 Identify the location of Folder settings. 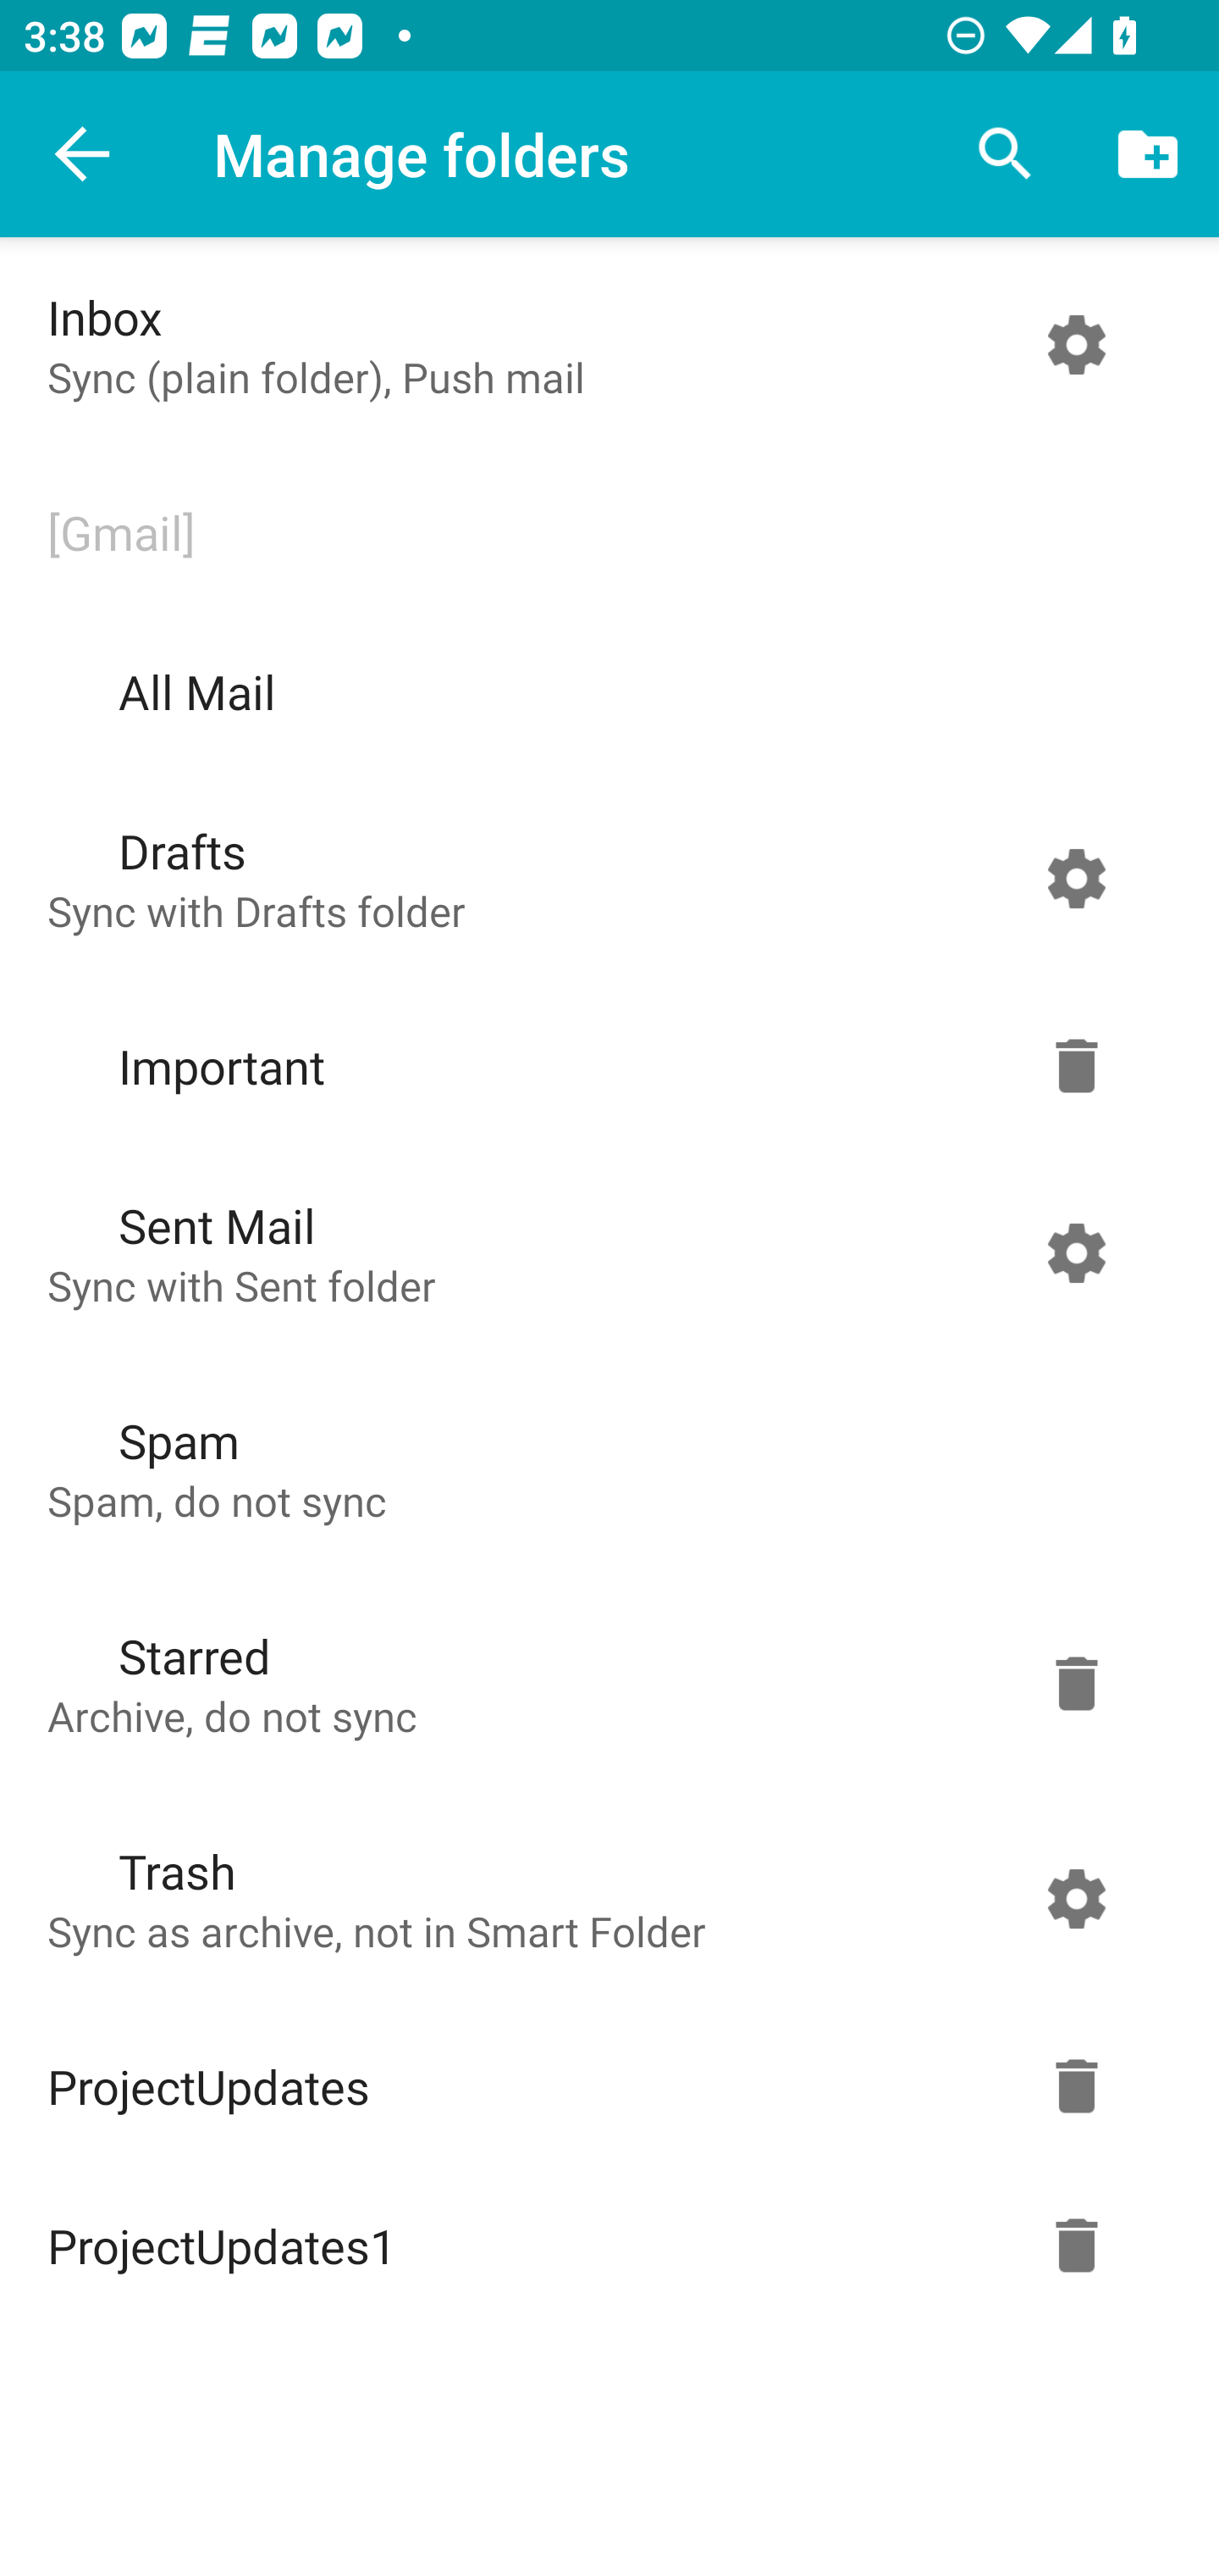
(1076, 345).